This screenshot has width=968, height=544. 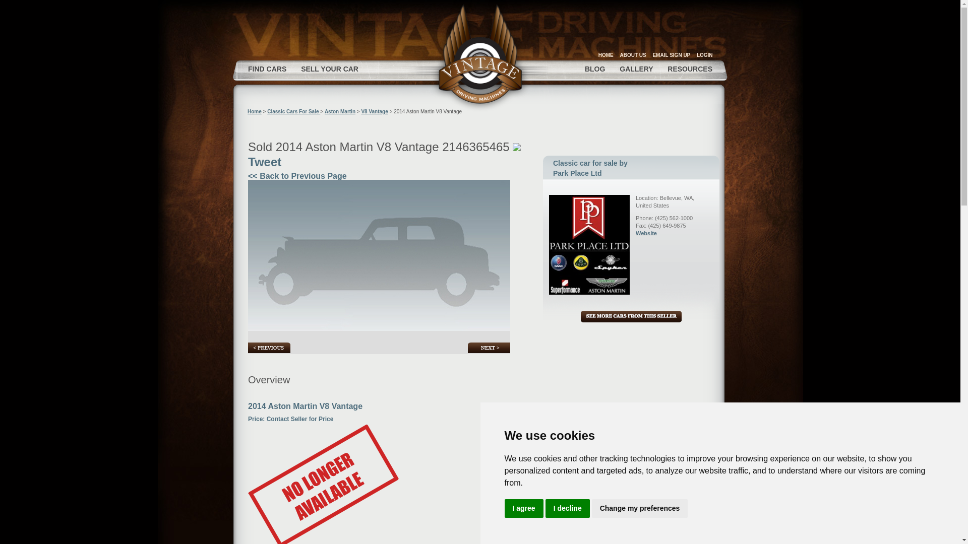 I want to click on HOME, so click(x=606, y=54).